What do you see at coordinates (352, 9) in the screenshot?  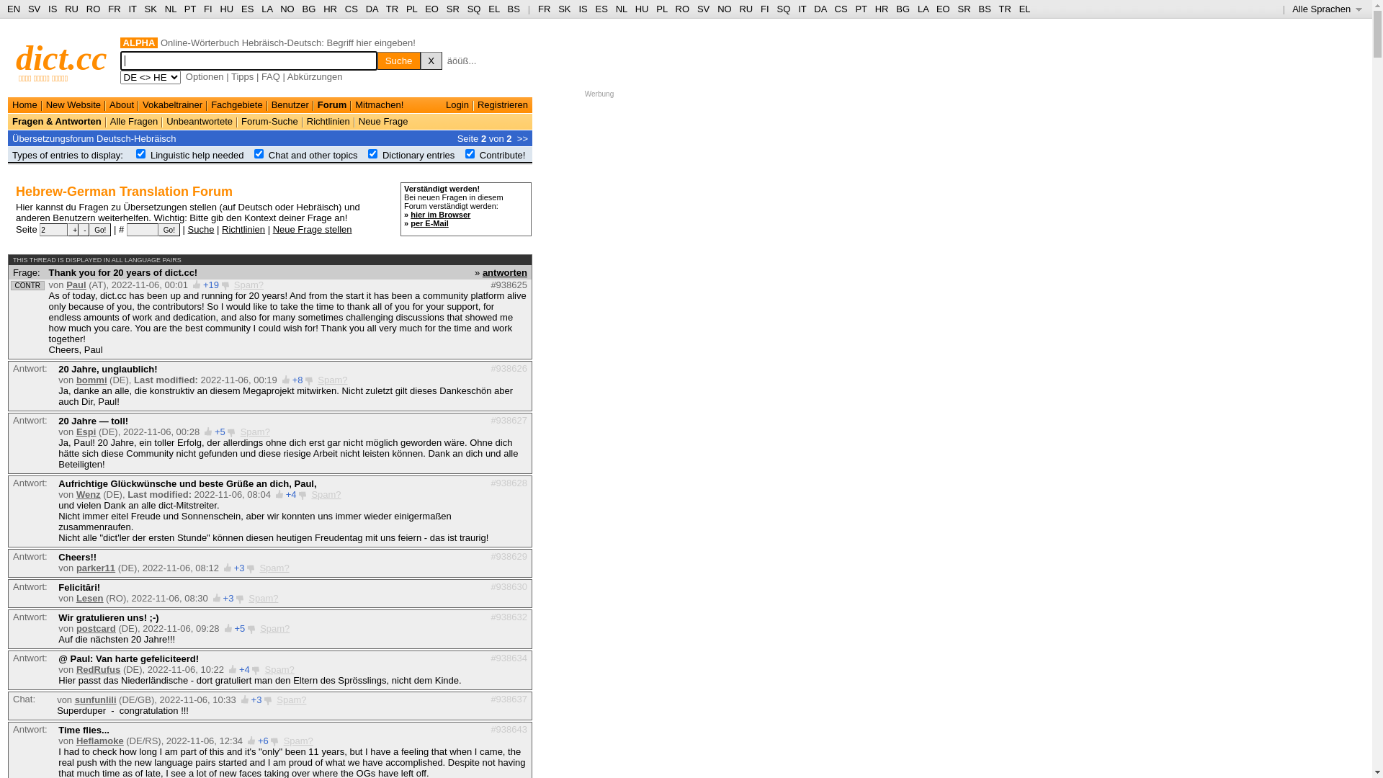 I see `CS` at bounding box center [352, 9].